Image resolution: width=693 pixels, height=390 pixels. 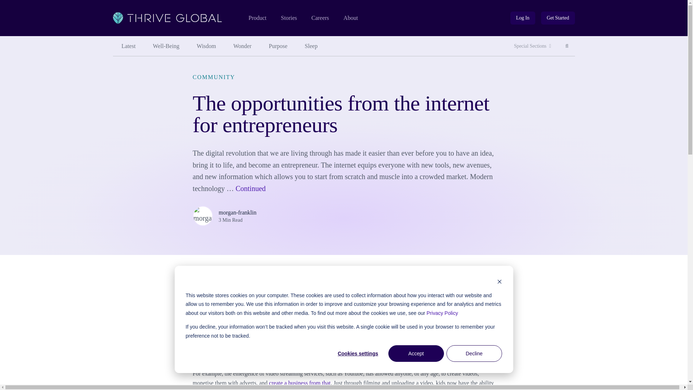 What do you see at coordinates (288, 18) in the screenshot?
I see `Stories` at bounding box center [288, 18].